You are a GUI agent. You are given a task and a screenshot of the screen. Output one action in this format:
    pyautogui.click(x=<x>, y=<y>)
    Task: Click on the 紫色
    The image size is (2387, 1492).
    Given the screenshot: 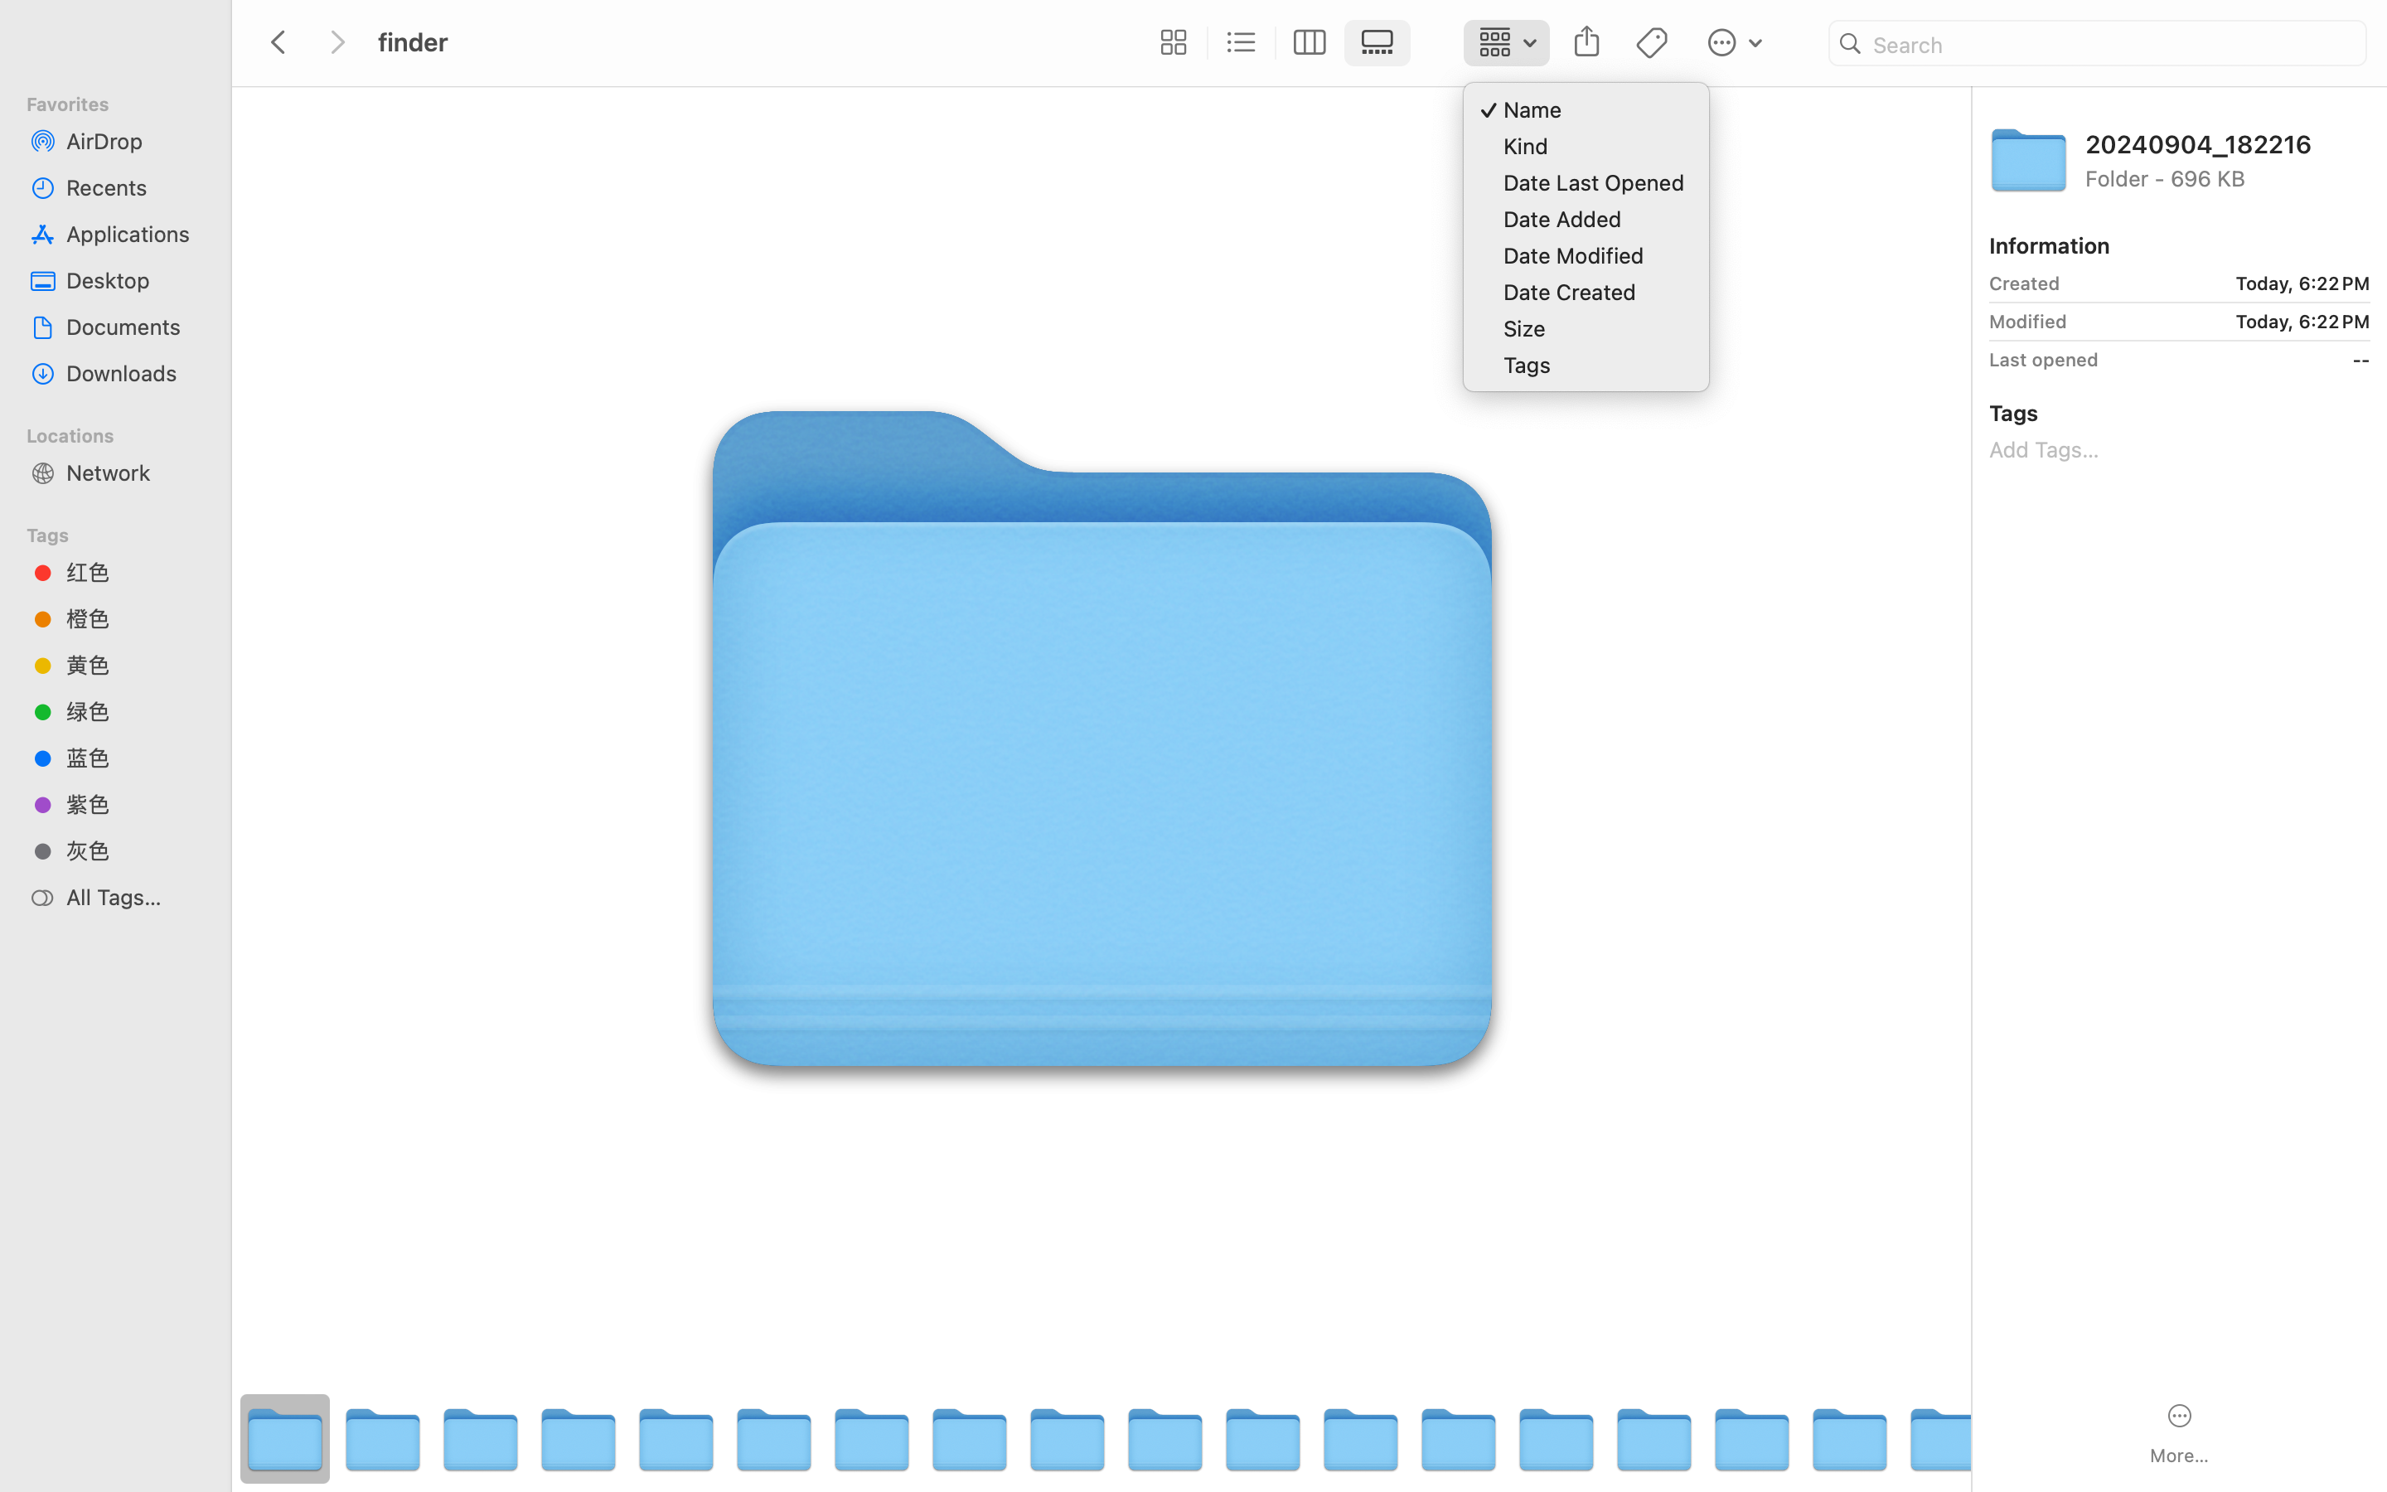 What is the action you would take?
    pyautogui.click(x=133, y=804)
    